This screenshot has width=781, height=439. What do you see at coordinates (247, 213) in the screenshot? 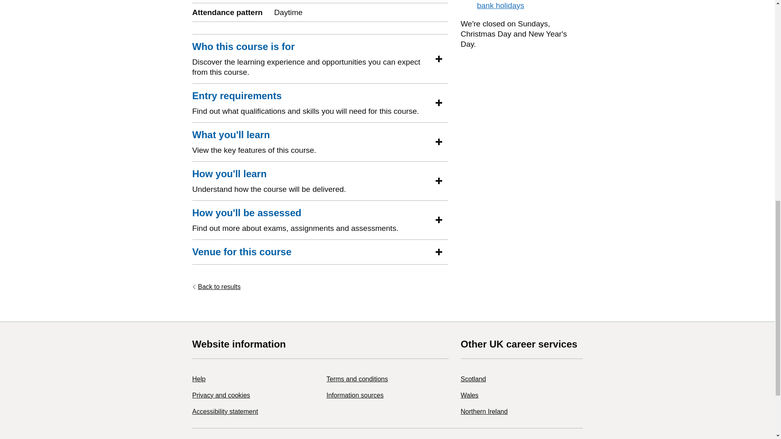
I see `How you'll be assessed` at bounding box center [247, 213].